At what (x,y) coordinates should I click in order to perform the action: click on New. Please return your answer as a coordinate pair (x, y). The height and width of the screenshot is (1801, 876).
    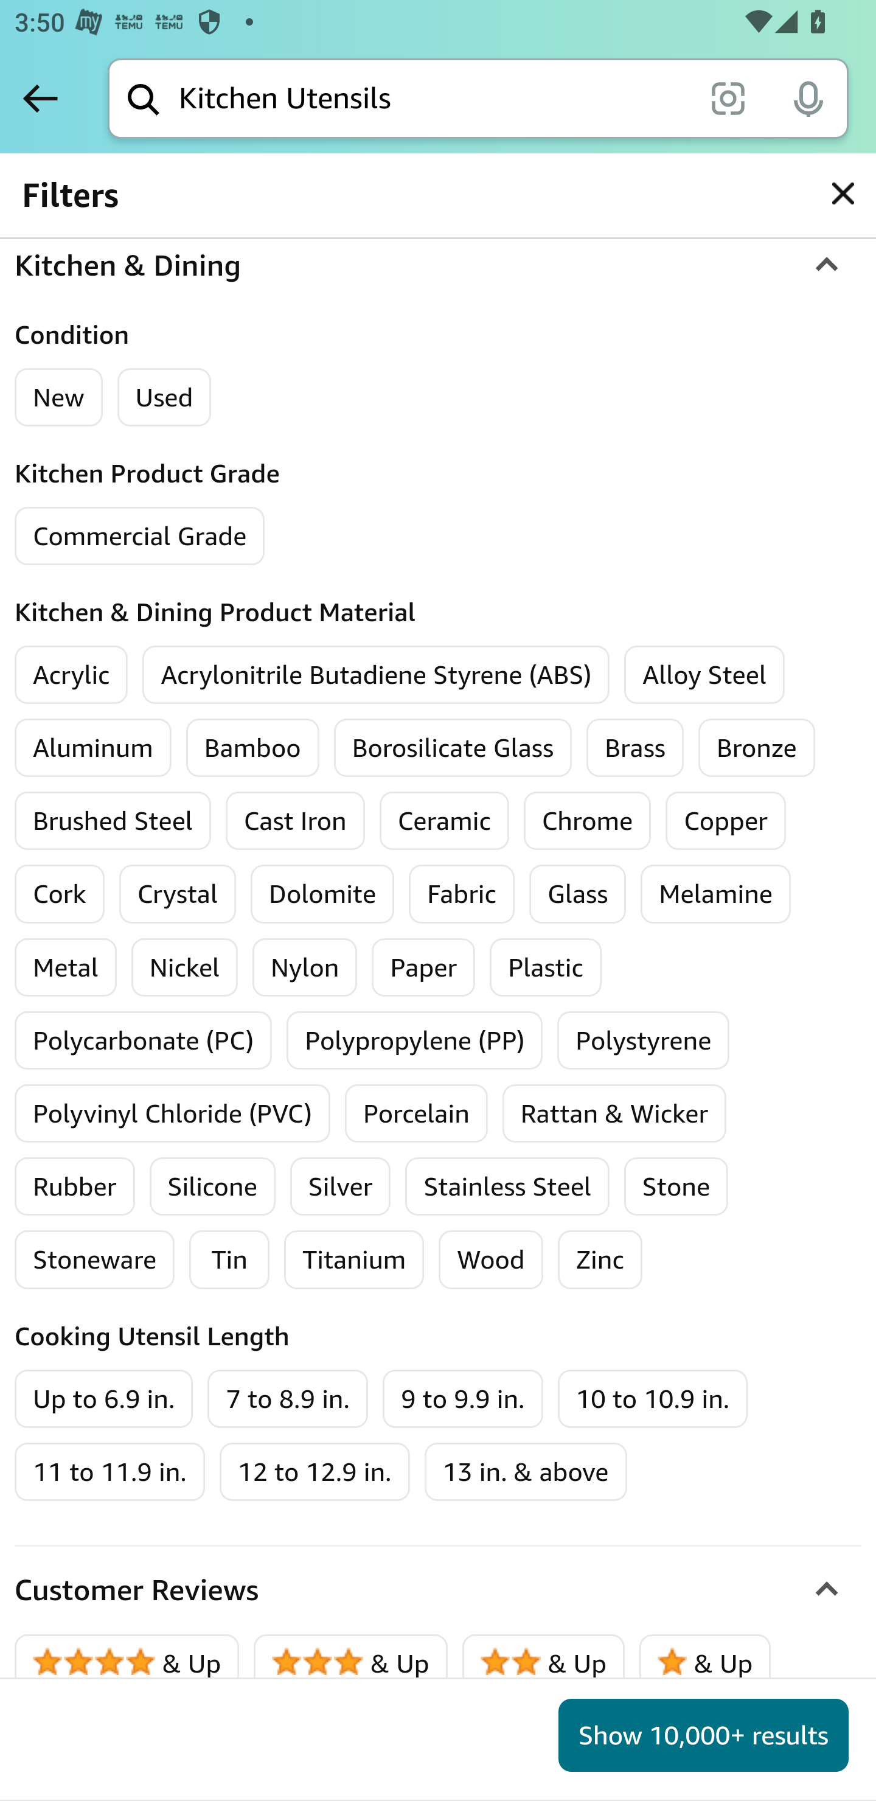
    Looking at the image, I should click on (60, 397).